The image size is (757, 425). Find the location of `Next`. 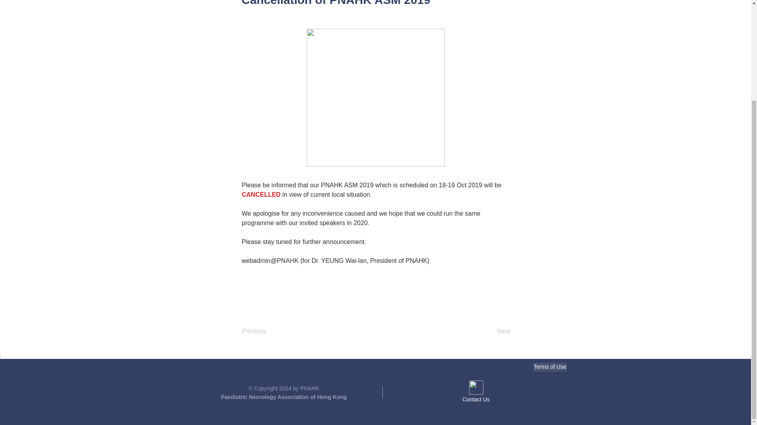

Next is located at coordinates (490, 331).